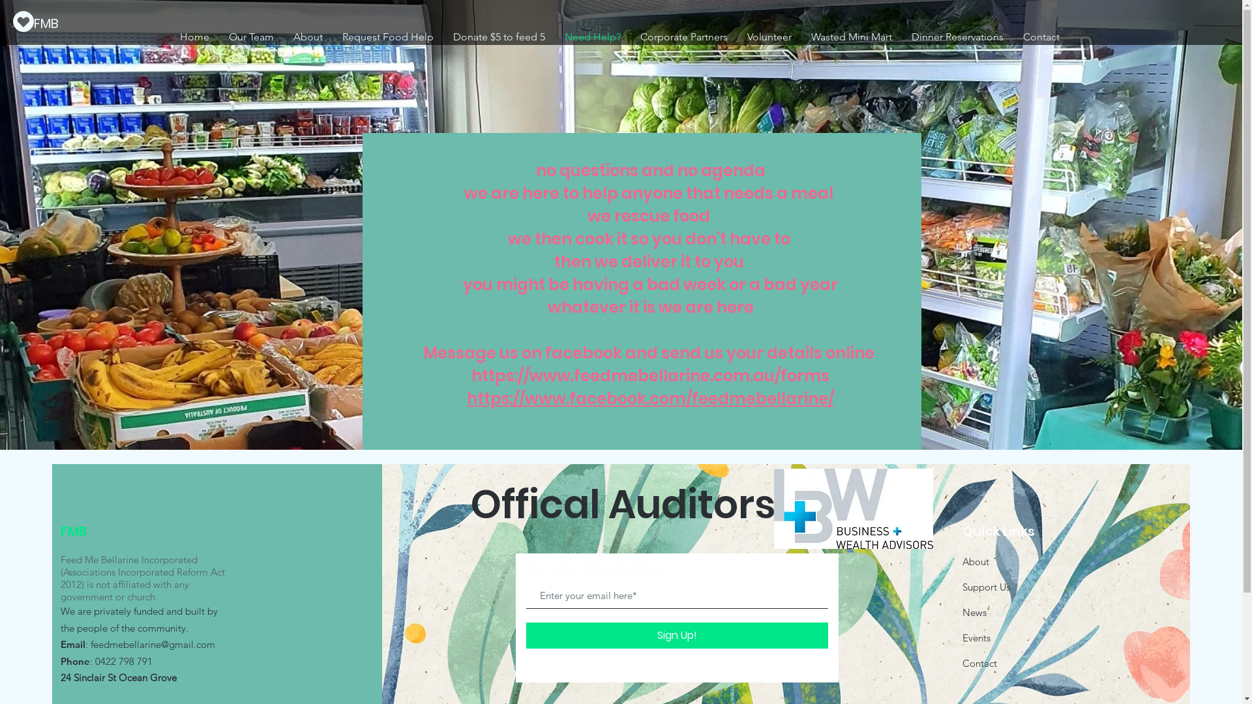 This screenshot has height=704, width=1252. What do you see at coordinates (677, 636) in the screenshot?
I see `Sign Up!` at bounding box center [677, 636].